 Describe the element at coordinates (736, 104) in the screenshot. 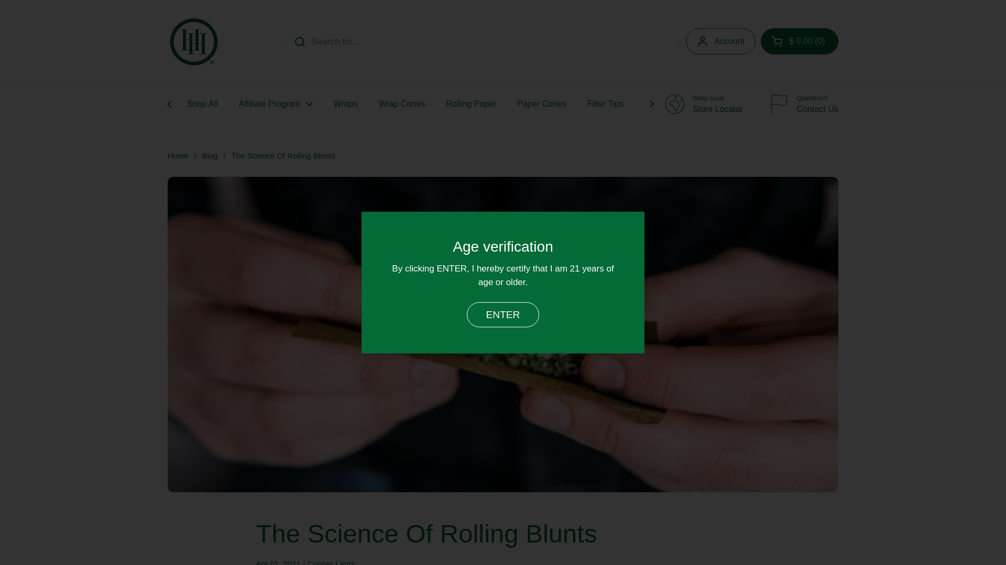

I see `Affiliate Program` at that location.